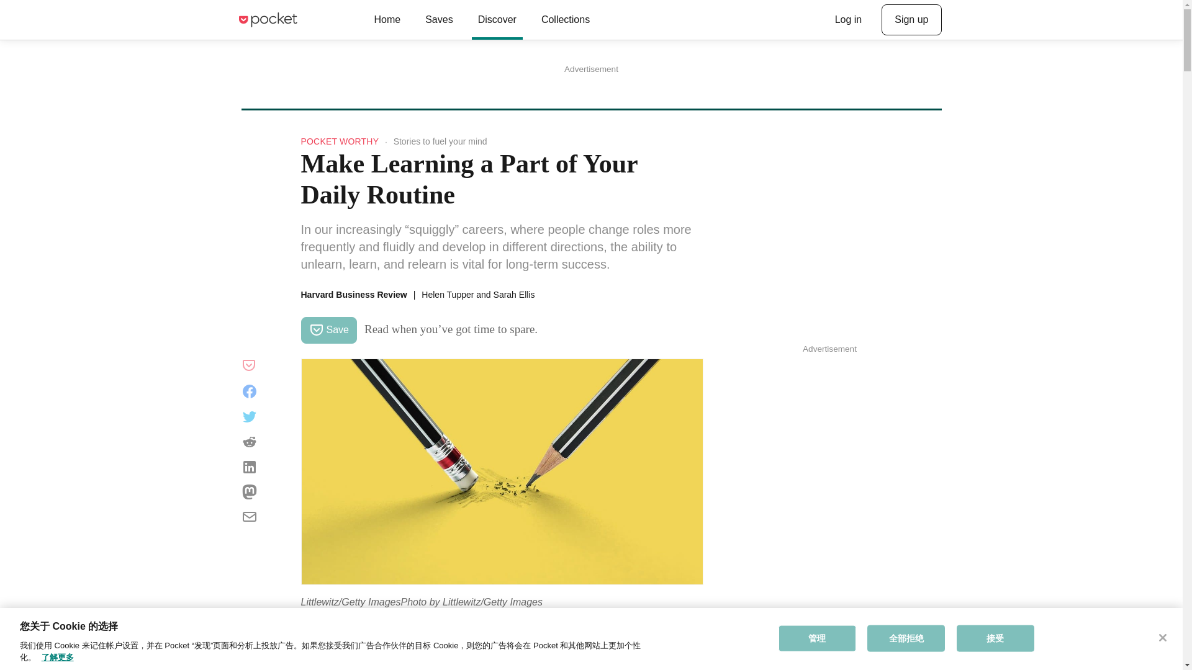 The height and width of the screenshot is (670, 1192). What do you see at coordinates (353, 294) in the screenshot?
I see `Harvard Business Review` at bounding box center [353, 294].